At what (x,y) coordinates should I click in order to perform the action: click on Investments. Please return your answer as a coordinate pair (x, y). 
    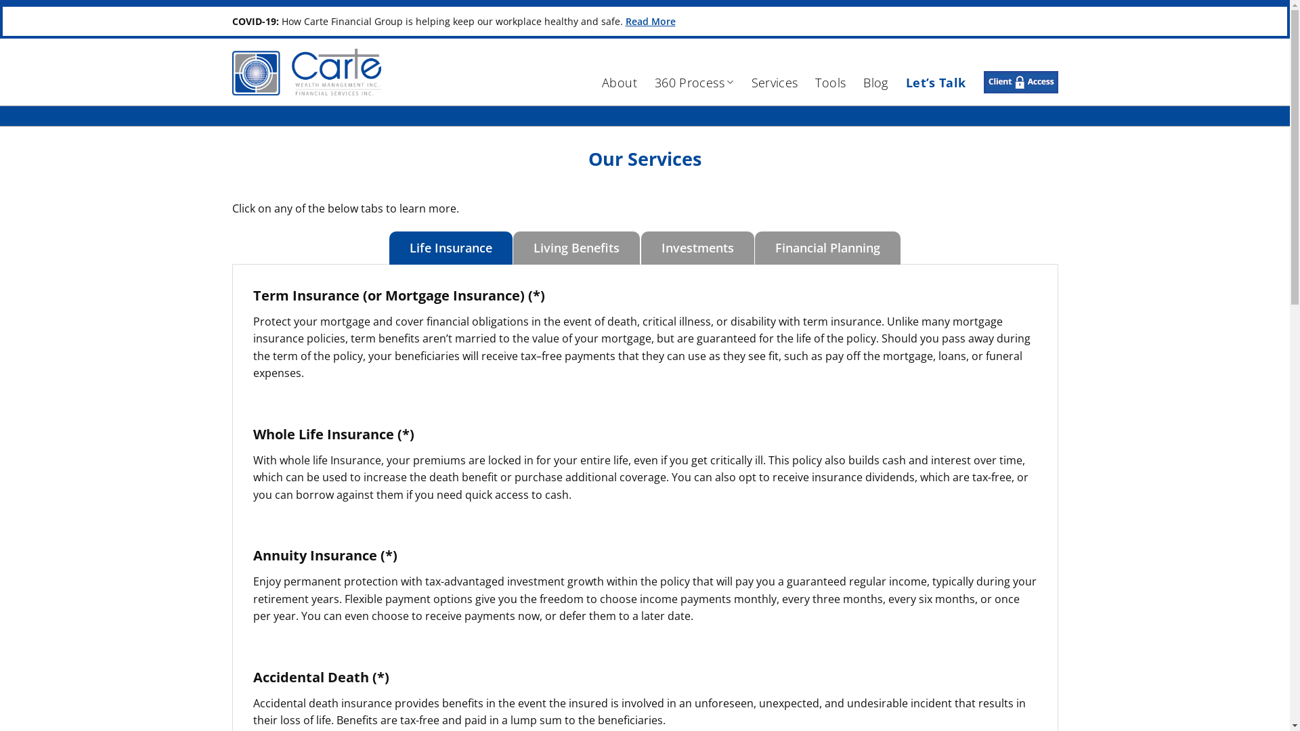
    Looking at the image, I should click on (697, 248).